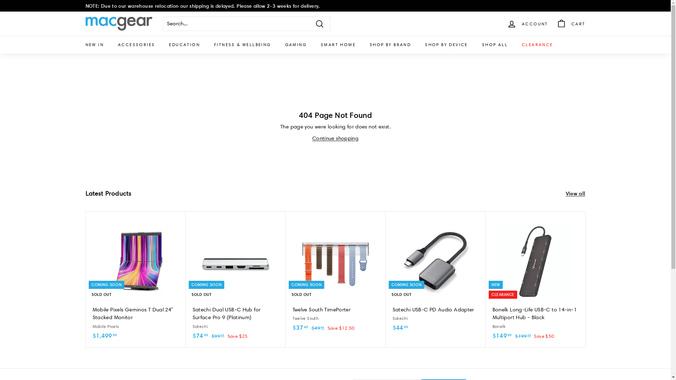 The image size is (676, 380). I want to click on FITNESS & WELLBEING, so click(243, 45).